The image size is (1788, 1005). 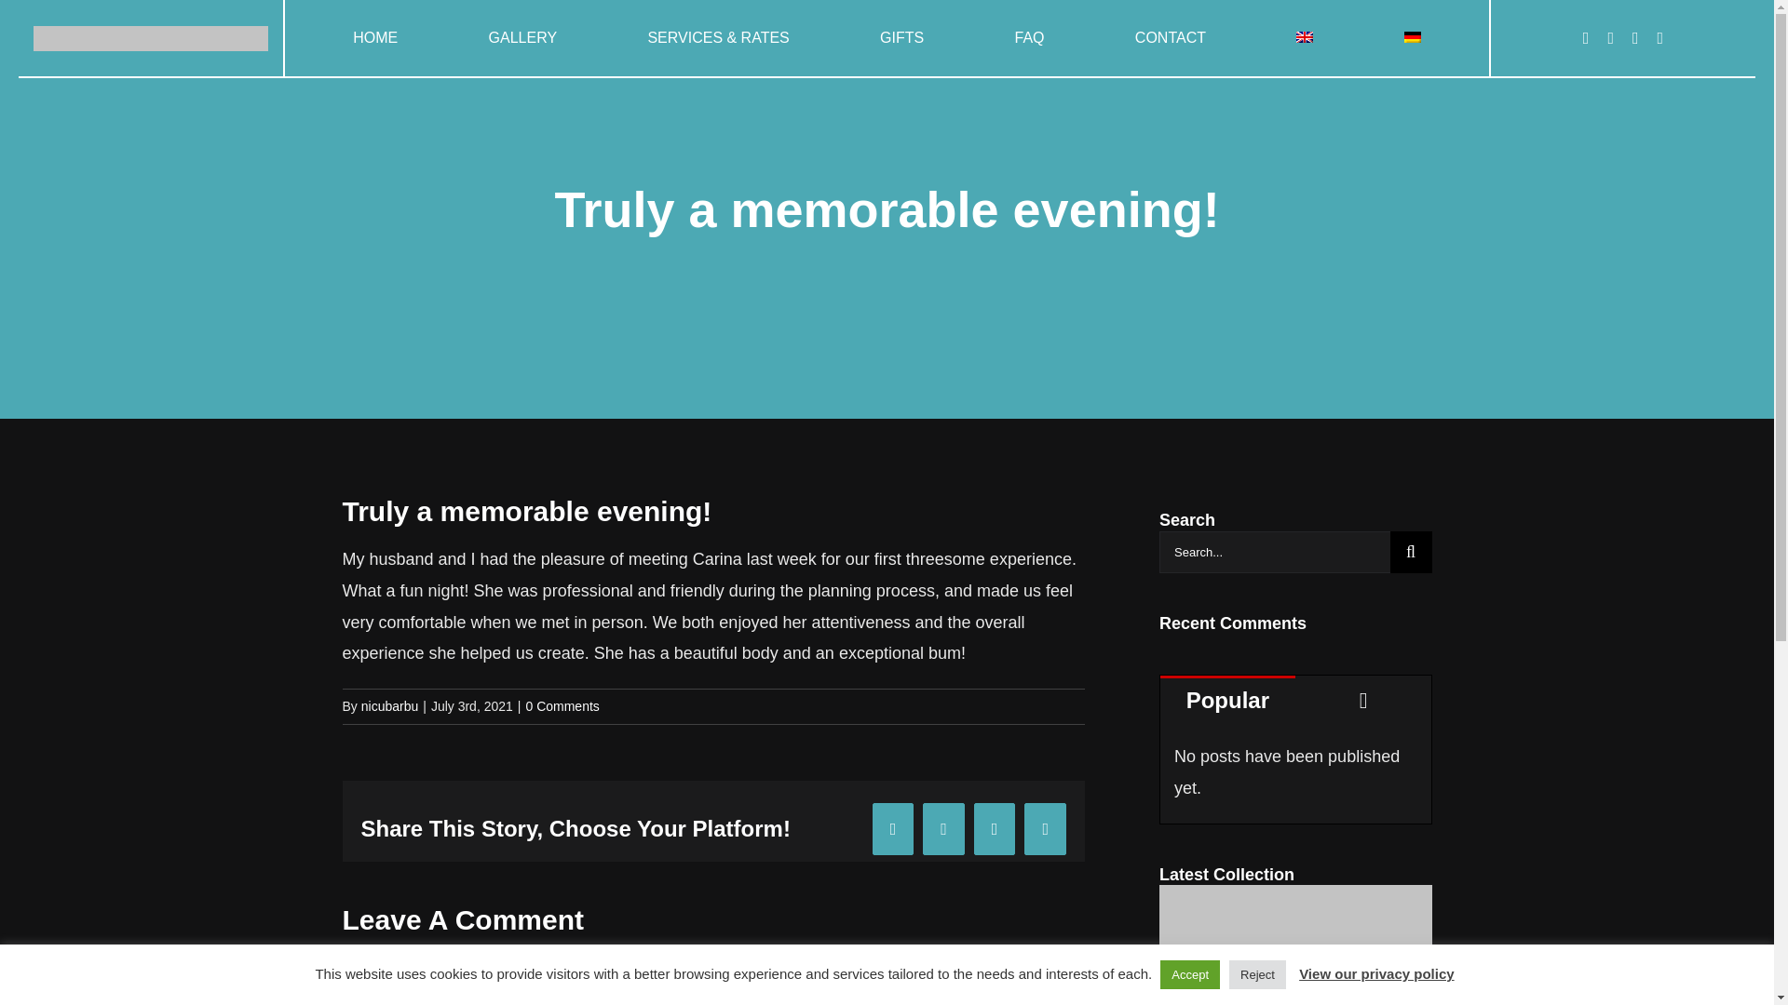 What do you see at coordinates (901, 38) in the screenshot?
I see `GIFTS` at bounding box center [901, 38].